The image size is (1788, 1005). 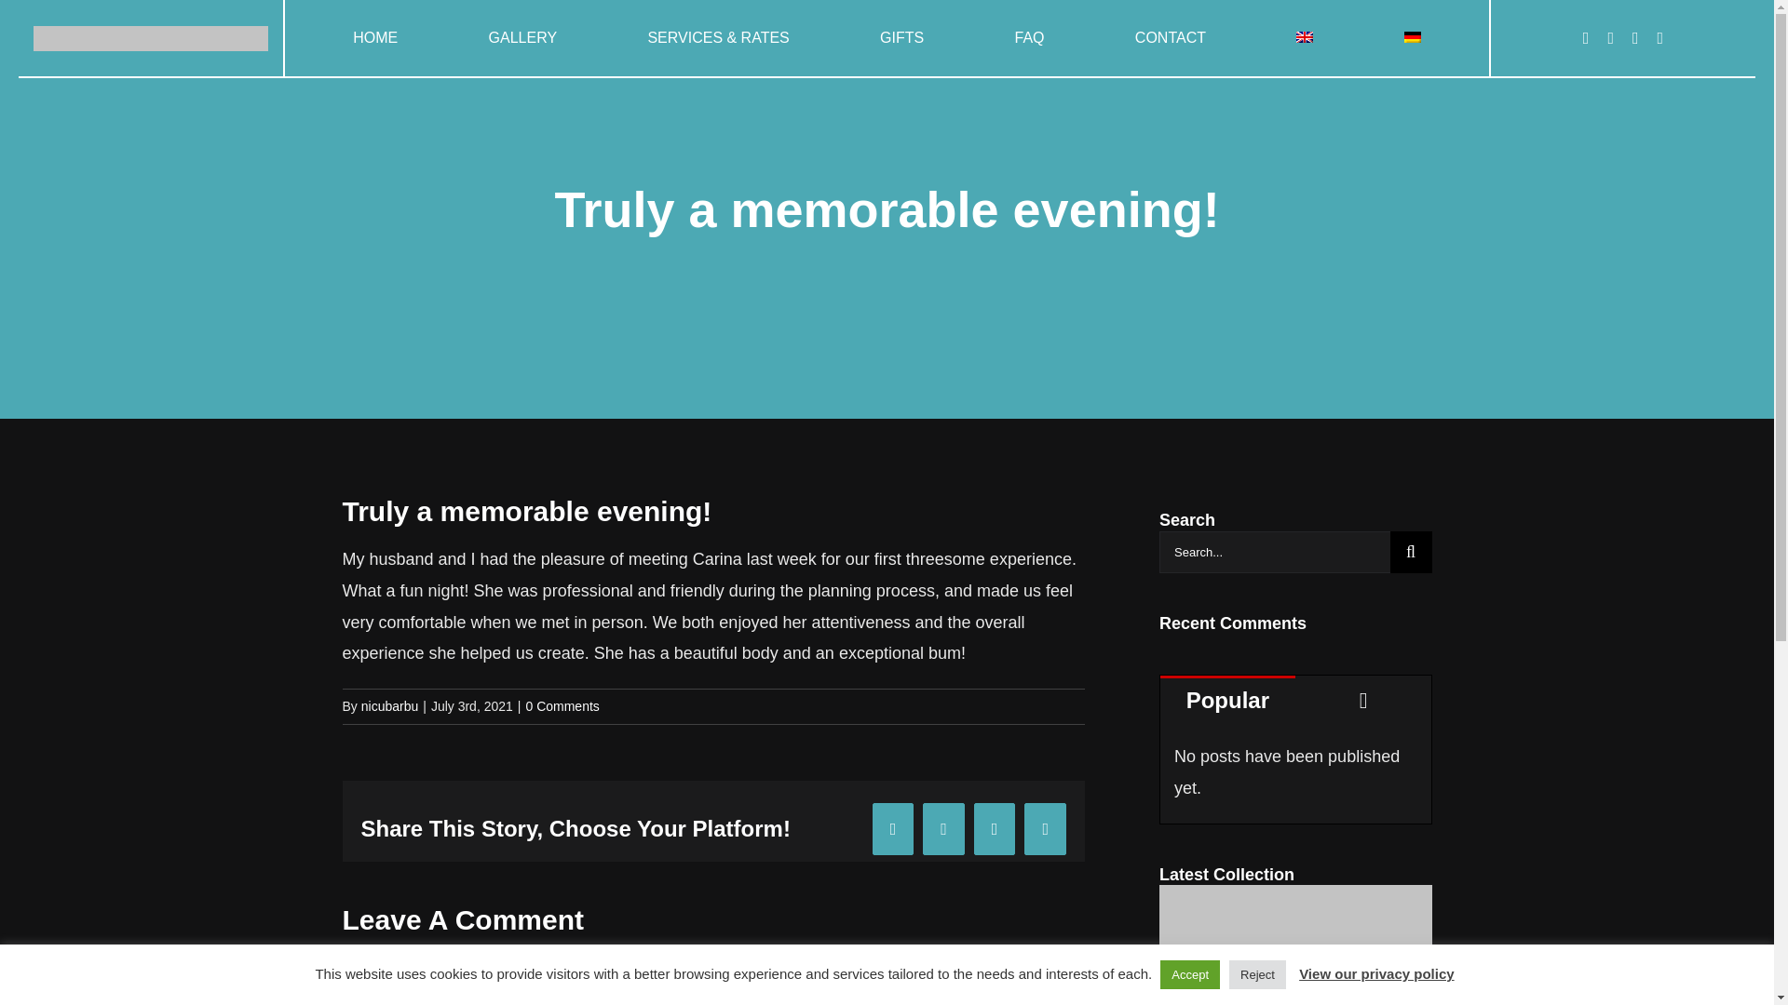 What do you see at coordinates (901, 38) in the screenshot?
I see `GIFTS` at bounding box center [901, 38].